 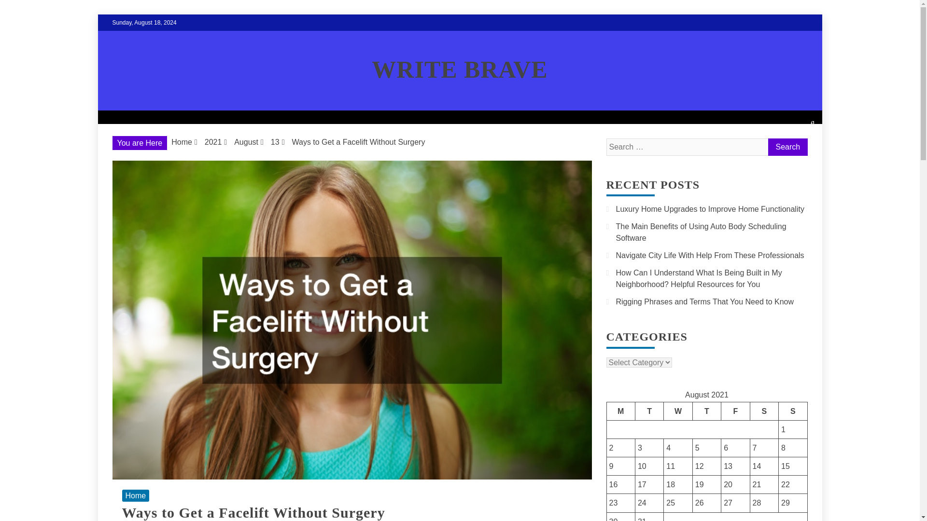 What do you see at coordinates (678, 411) in the screenshot?
I see `Wednesday` at bounding box center [678, 411].